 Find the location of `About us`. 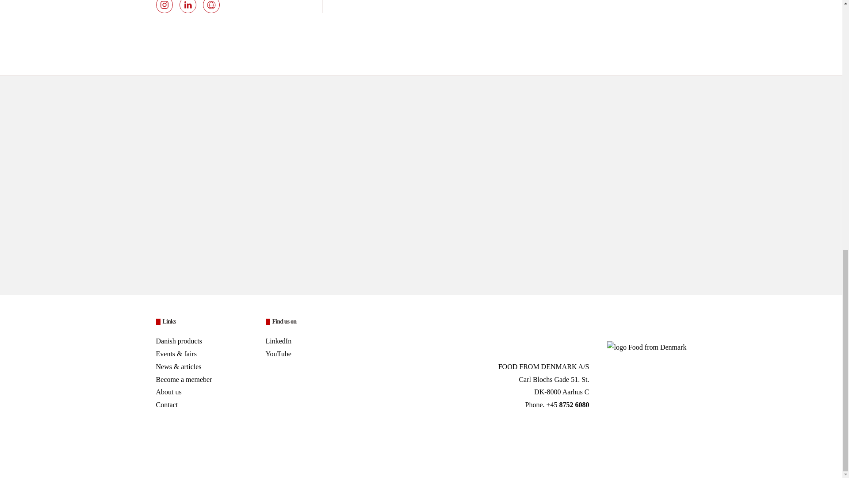

About us is located at coordinates (168, 392).